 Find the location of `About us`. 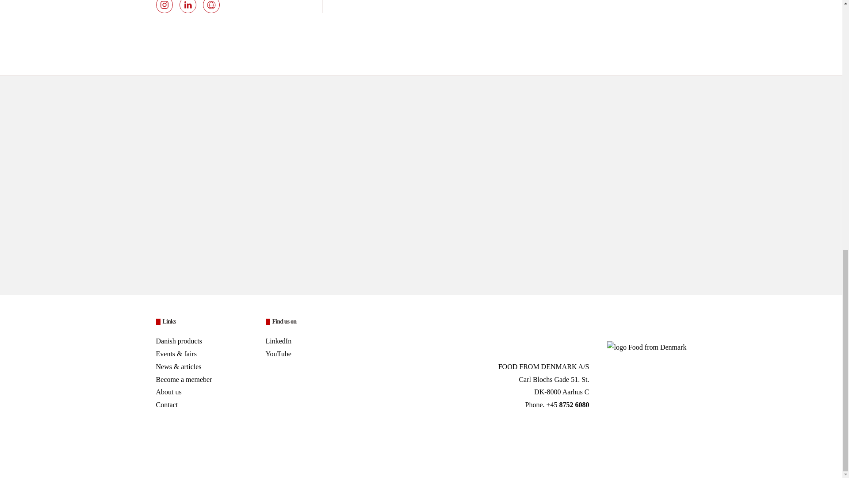

About us is located at coordinates (168, 392).